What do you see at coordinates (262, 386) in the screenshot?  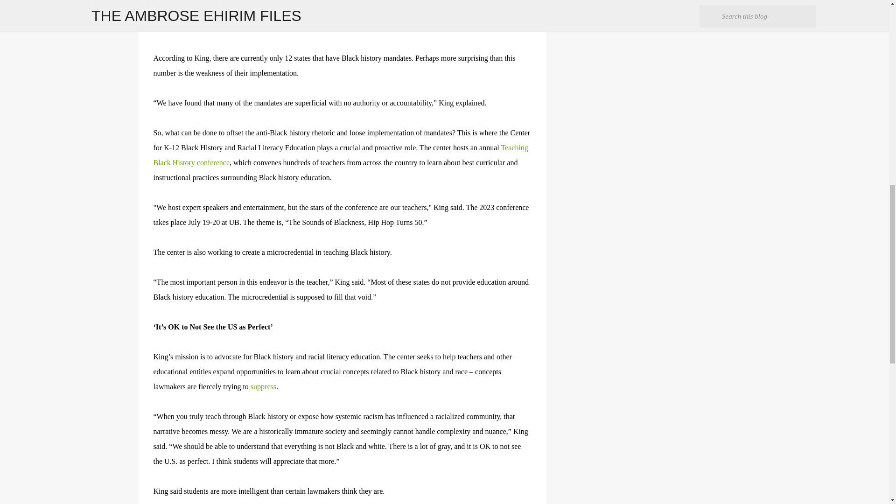 I see `suppress` at bounding box center [262, 386].